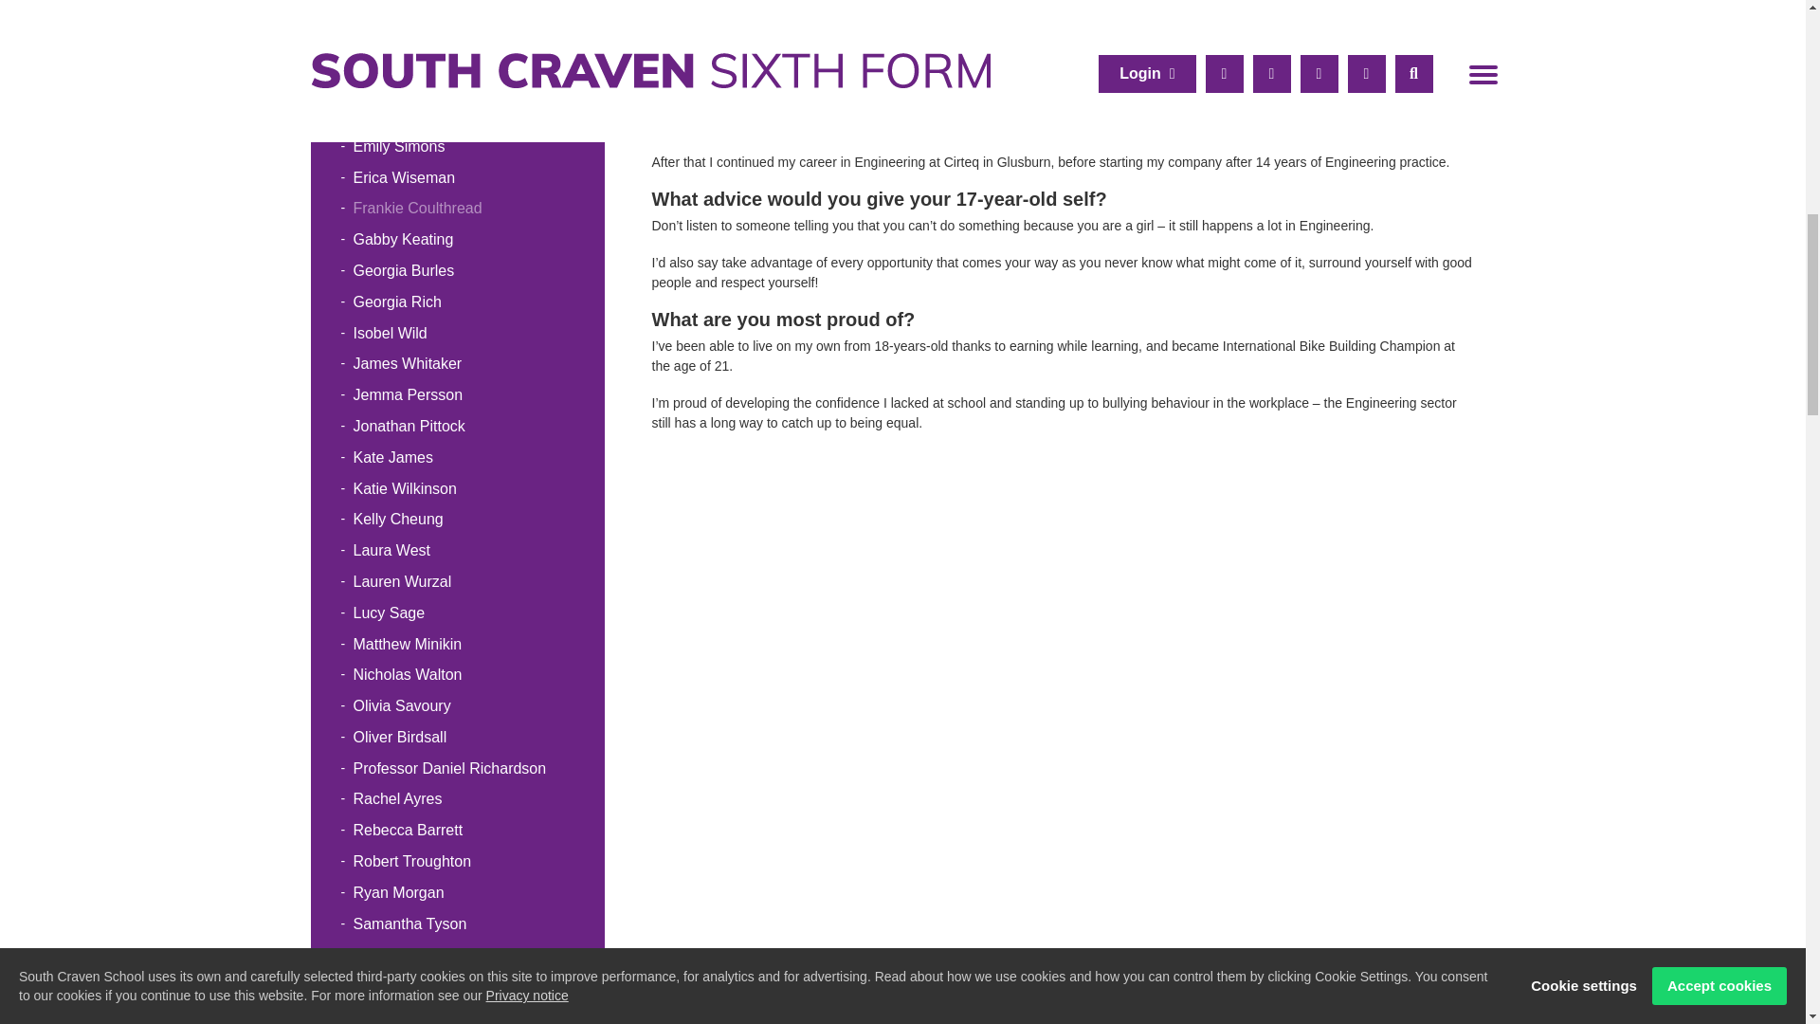  I want to click on Emily Simons, so click(457, 147).